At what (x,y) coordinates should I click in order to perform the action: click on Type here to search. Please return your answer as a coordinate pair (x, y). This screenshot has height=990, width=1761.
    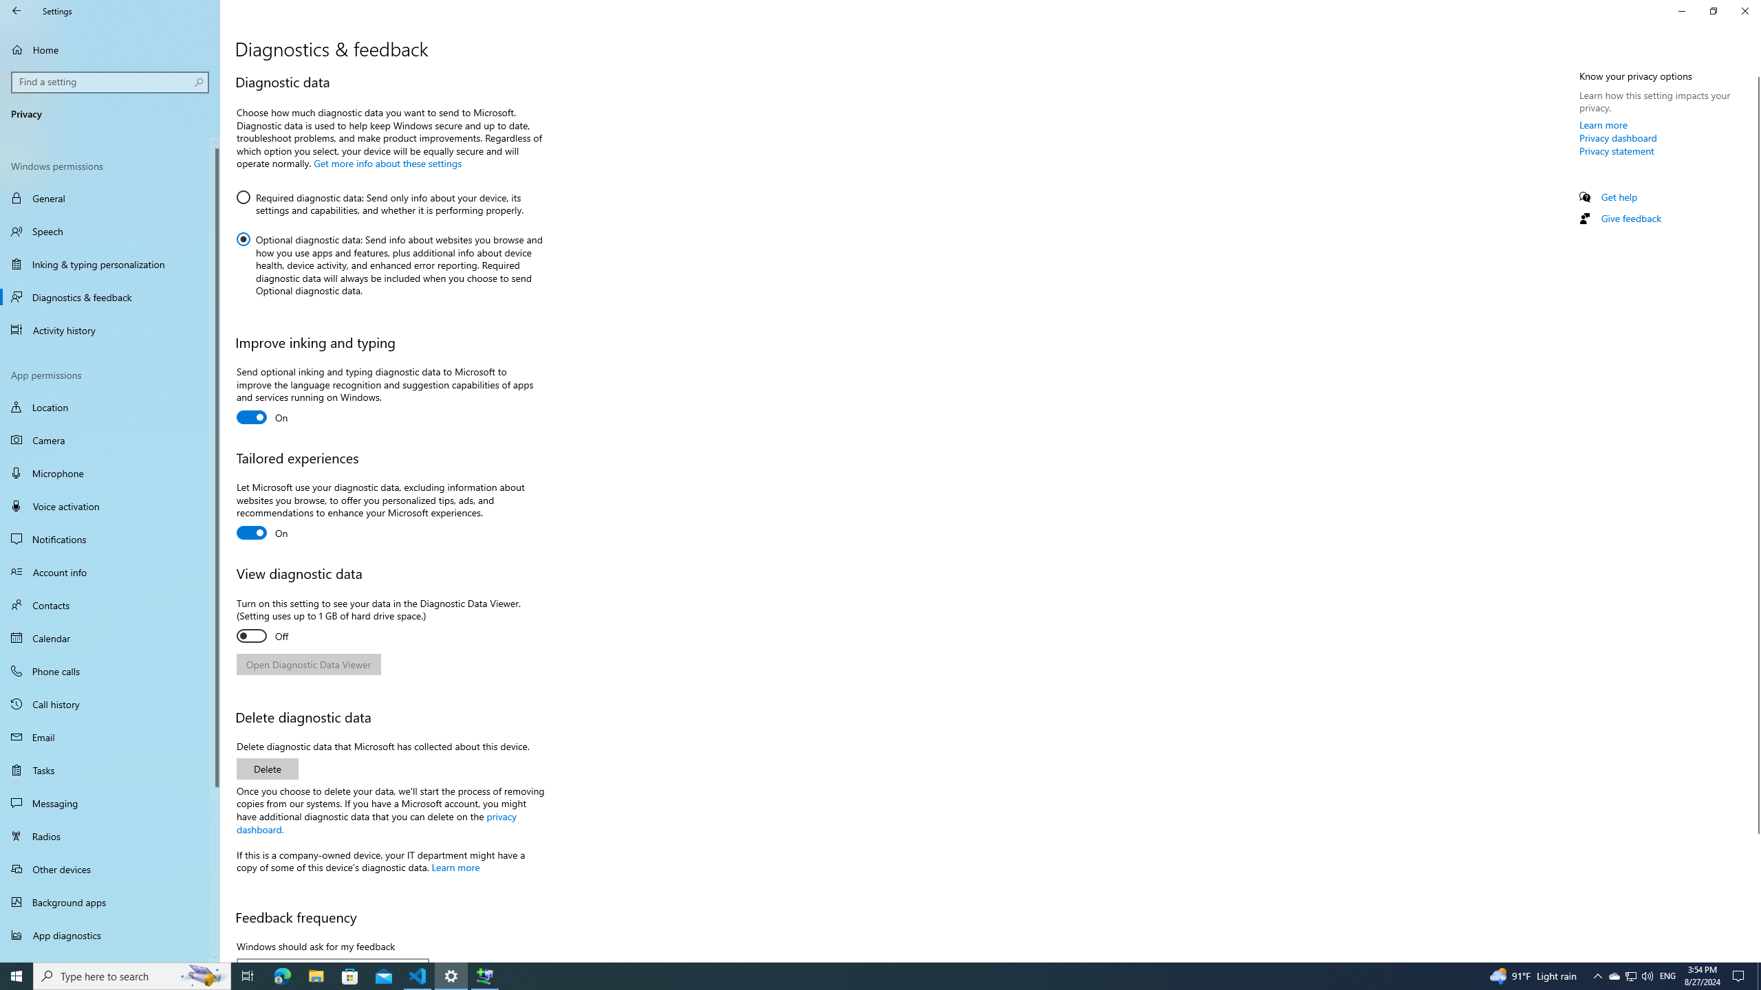
    Looking at the image, I should click on (132, 976).